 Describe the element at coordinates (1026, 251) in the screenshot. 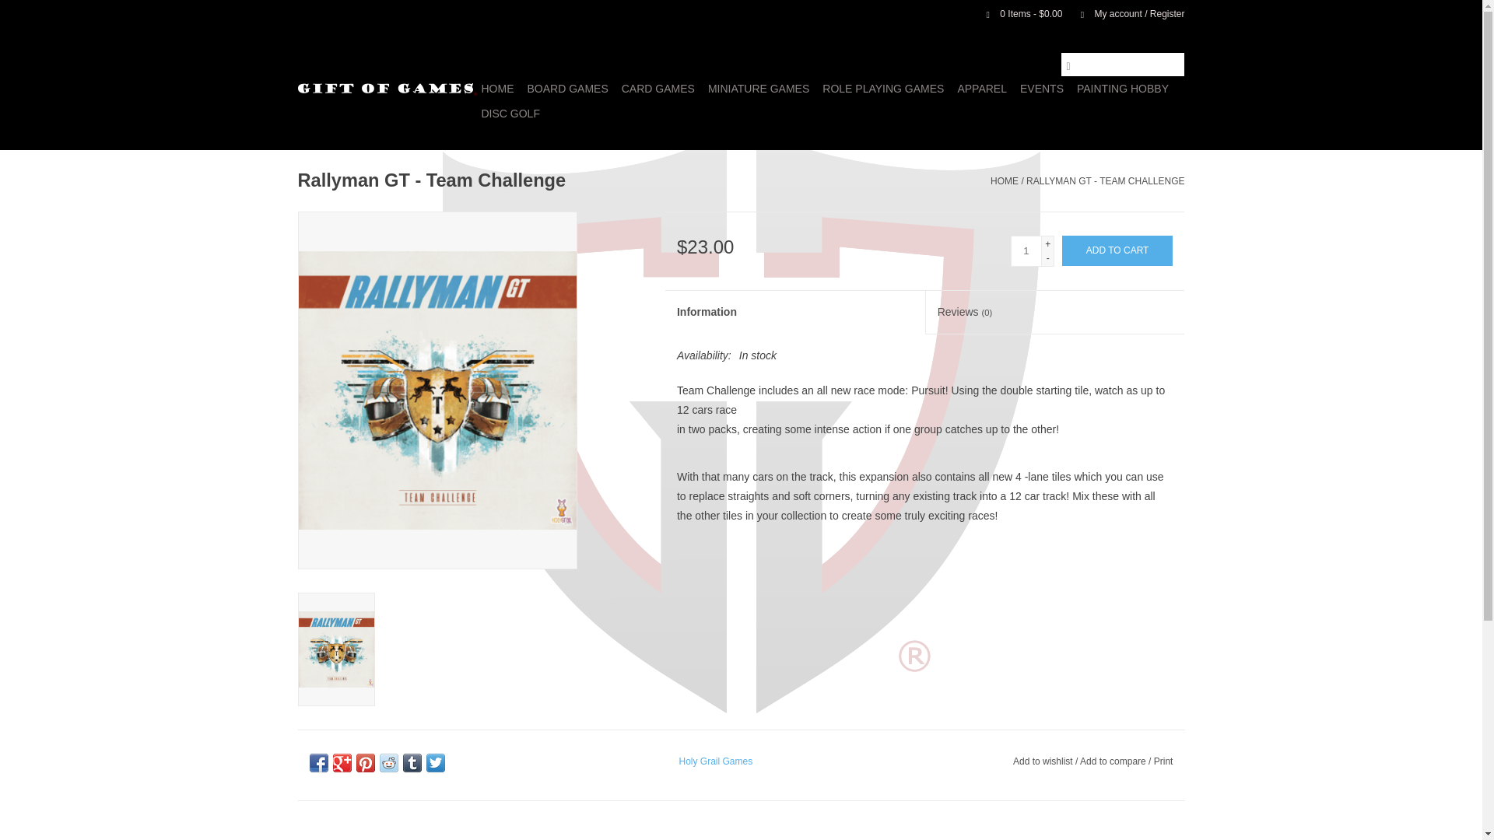

I see `1` at that location.